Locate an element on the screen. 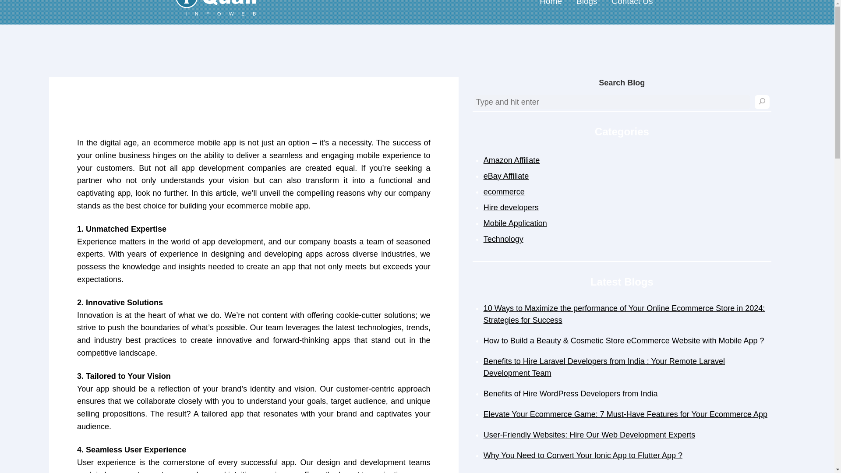  Amazon Affiliate is located at coordinates (512, 160).